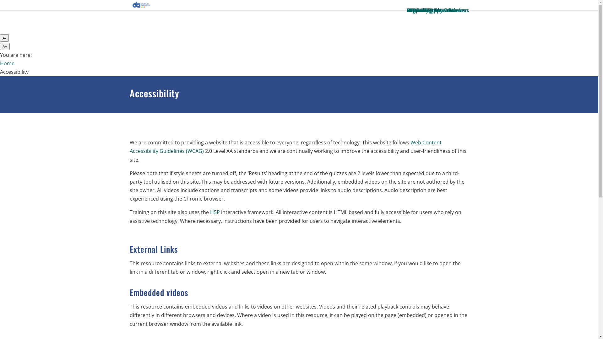  What do you see at coordinates (419, 10) in the screenshot?
I see `e-Learning` at bounding box center [419, 10].